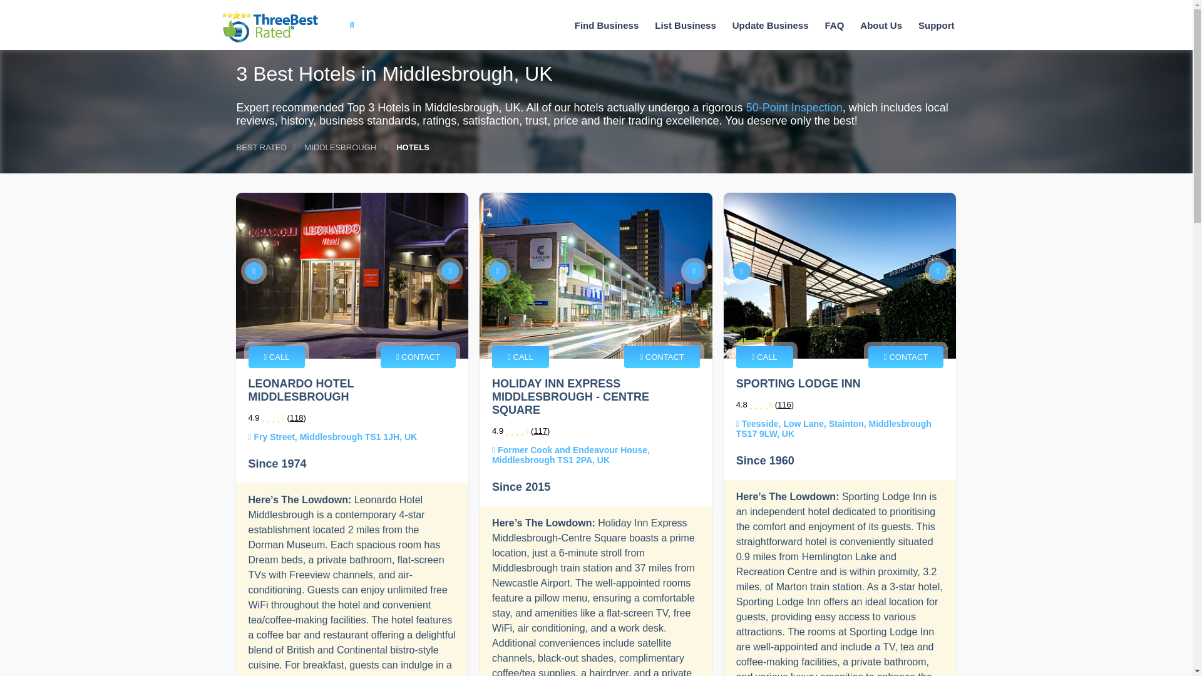  Describe the element at coordinates (596, 275) in the screenshot. I see `Holiday Inn Express Middlesbrough - Centre Square` at that location.